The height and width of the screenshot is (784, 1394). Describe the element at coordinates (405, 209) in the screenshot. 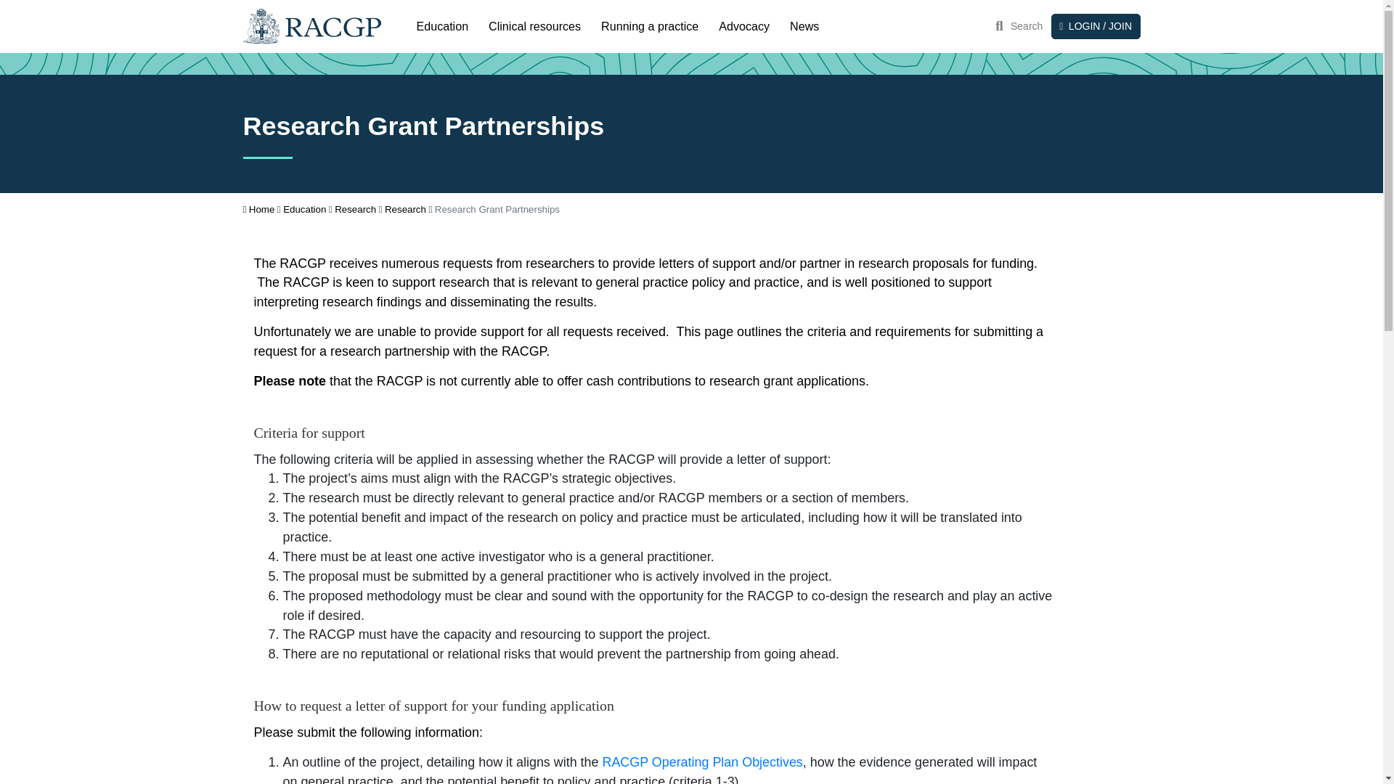

I see `Research` at that location.